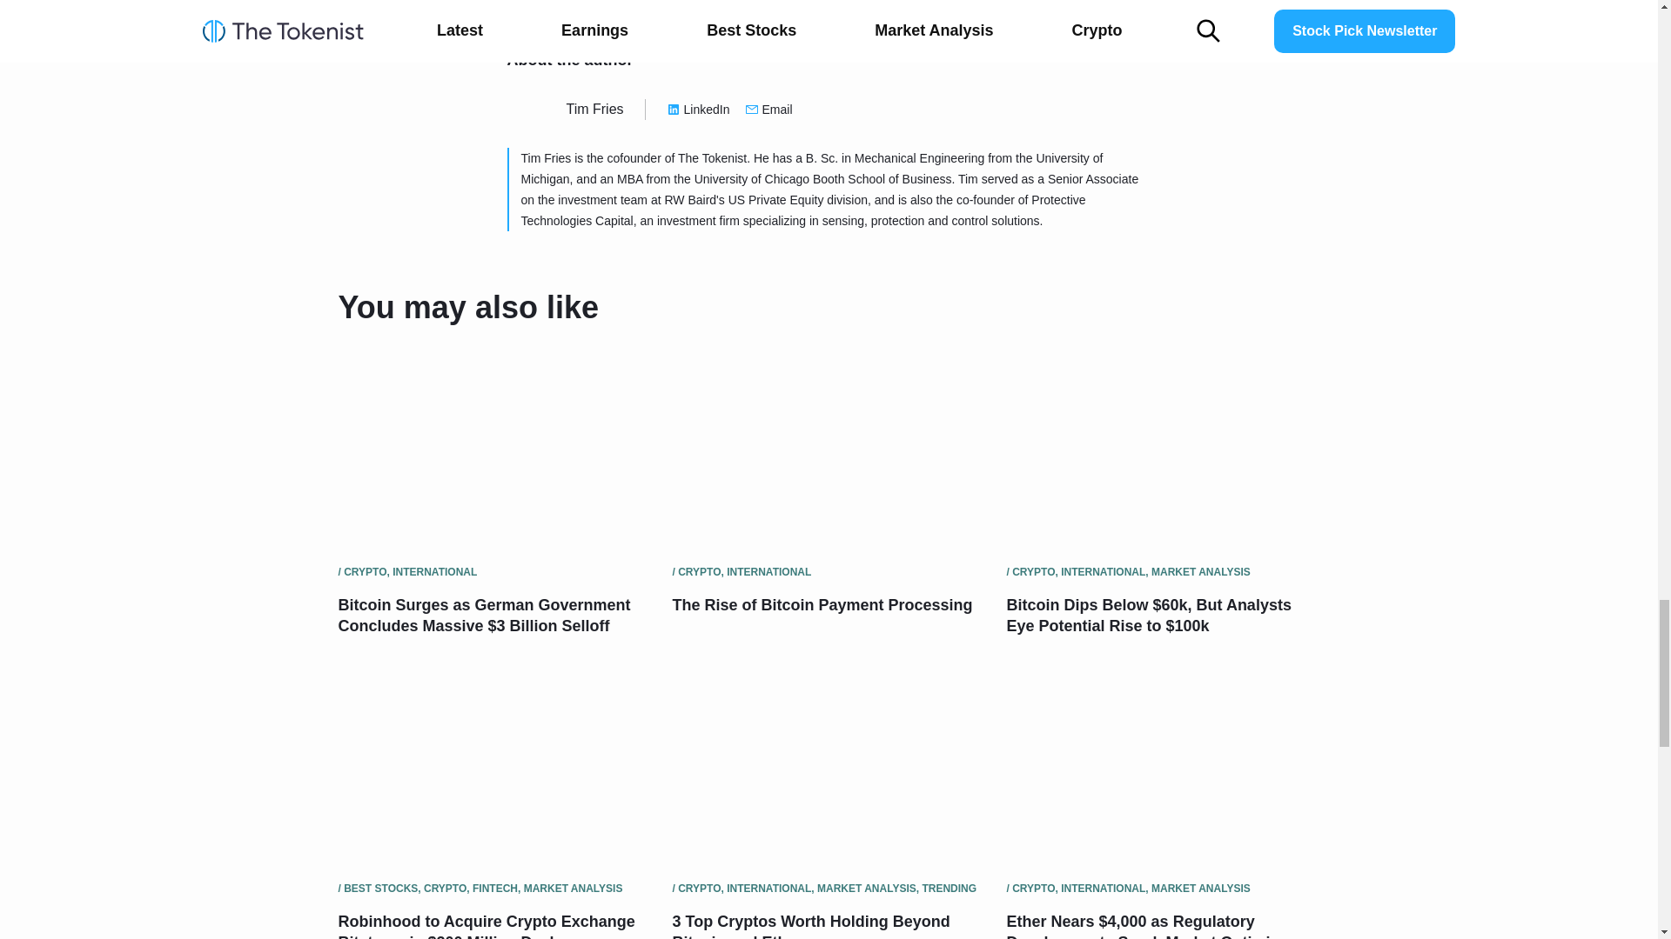 This screenshot has width=1671, height=939. Describe the element at coordinates (698, 110) in the screenshot. I see `LinkedIn` at that location.